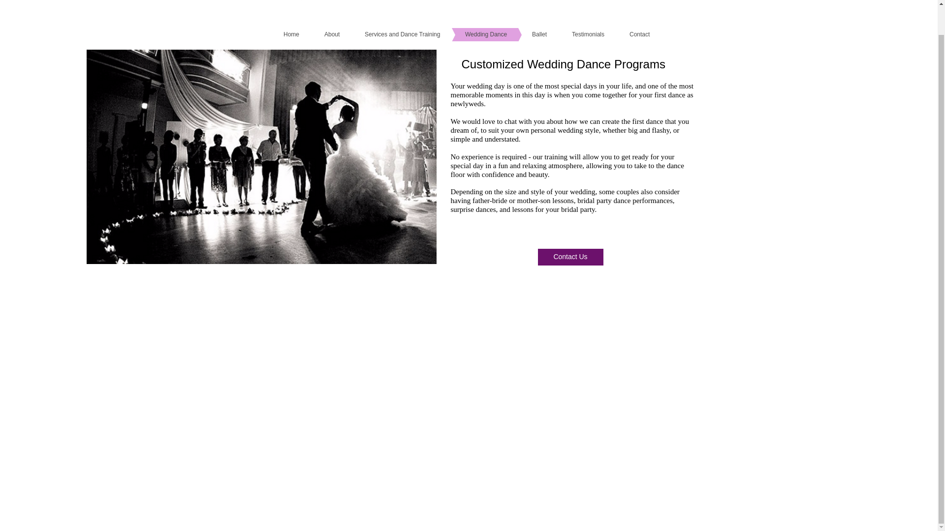  Describe the element at coordinates (387, 34) in the screenshot. I see `Services and Dance Training` at that location.